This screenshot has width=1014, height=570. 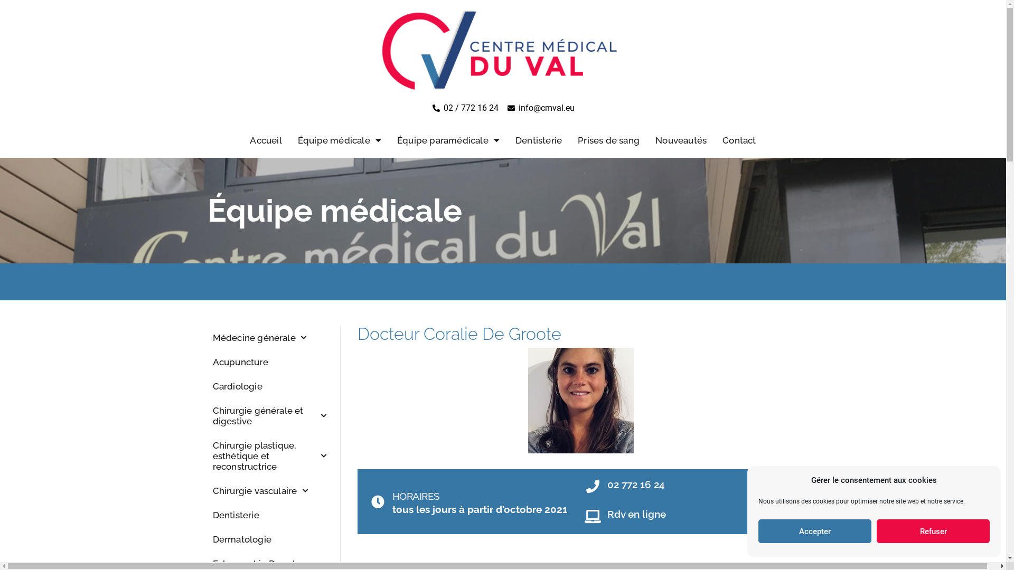 I want to click on Accepter, so click(x=815, y=531).